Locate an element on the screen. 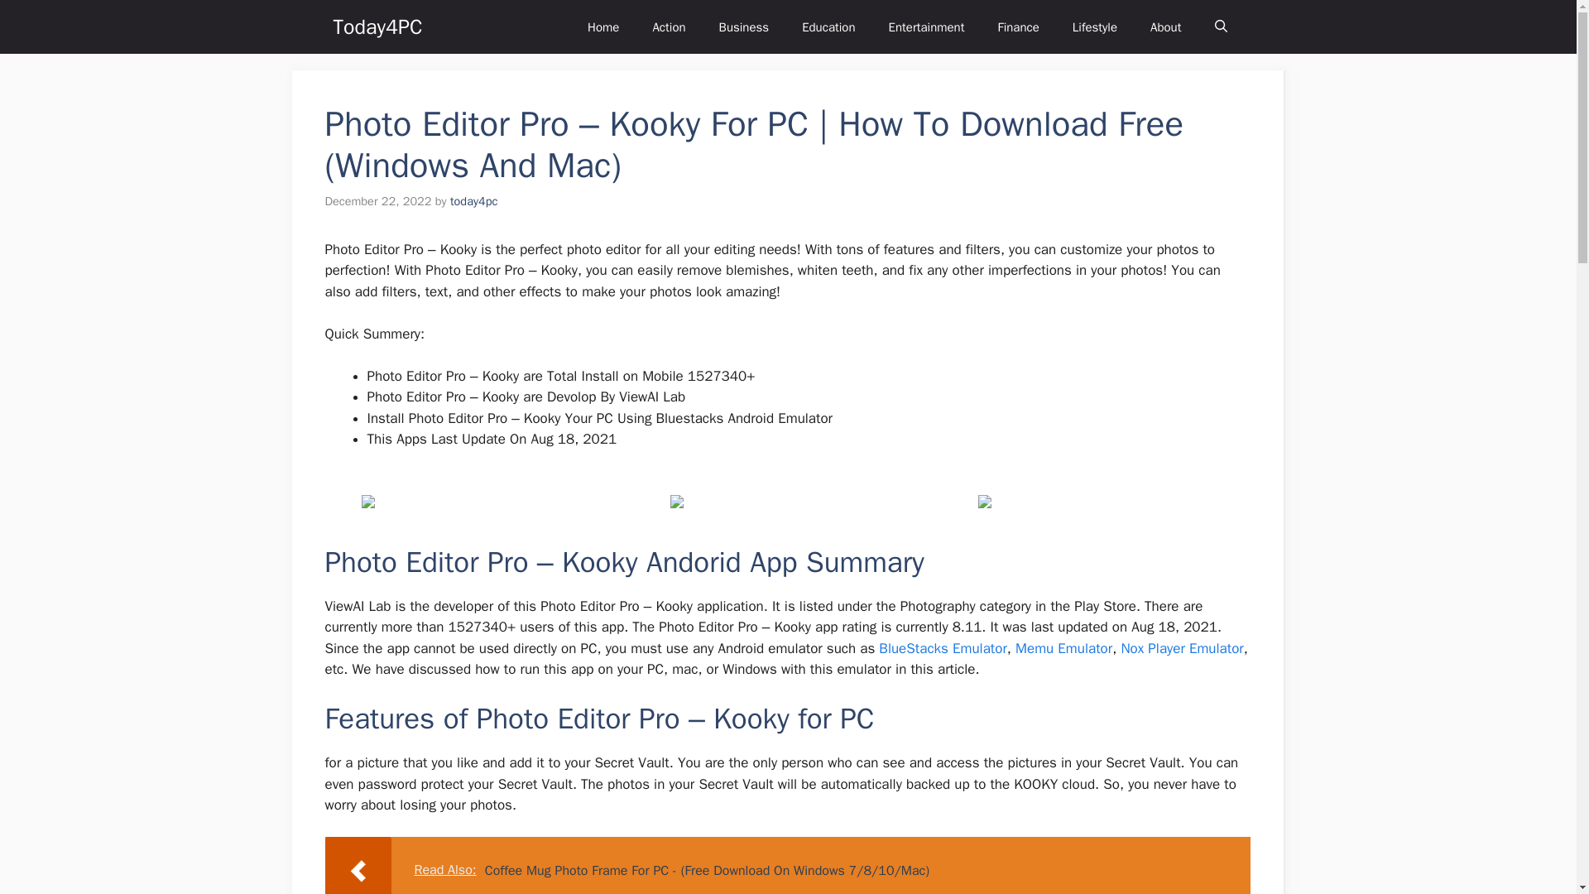  Memu Emulator is located at coordinates (1063, 648).